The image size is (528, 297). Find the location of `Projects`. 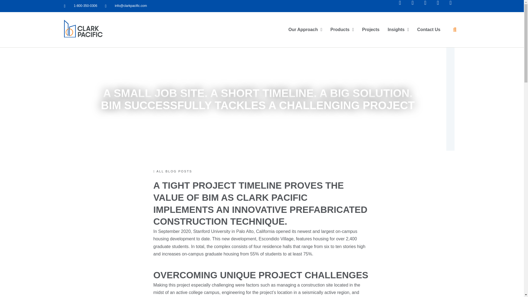

Projects is located at coordinates (371, 30).